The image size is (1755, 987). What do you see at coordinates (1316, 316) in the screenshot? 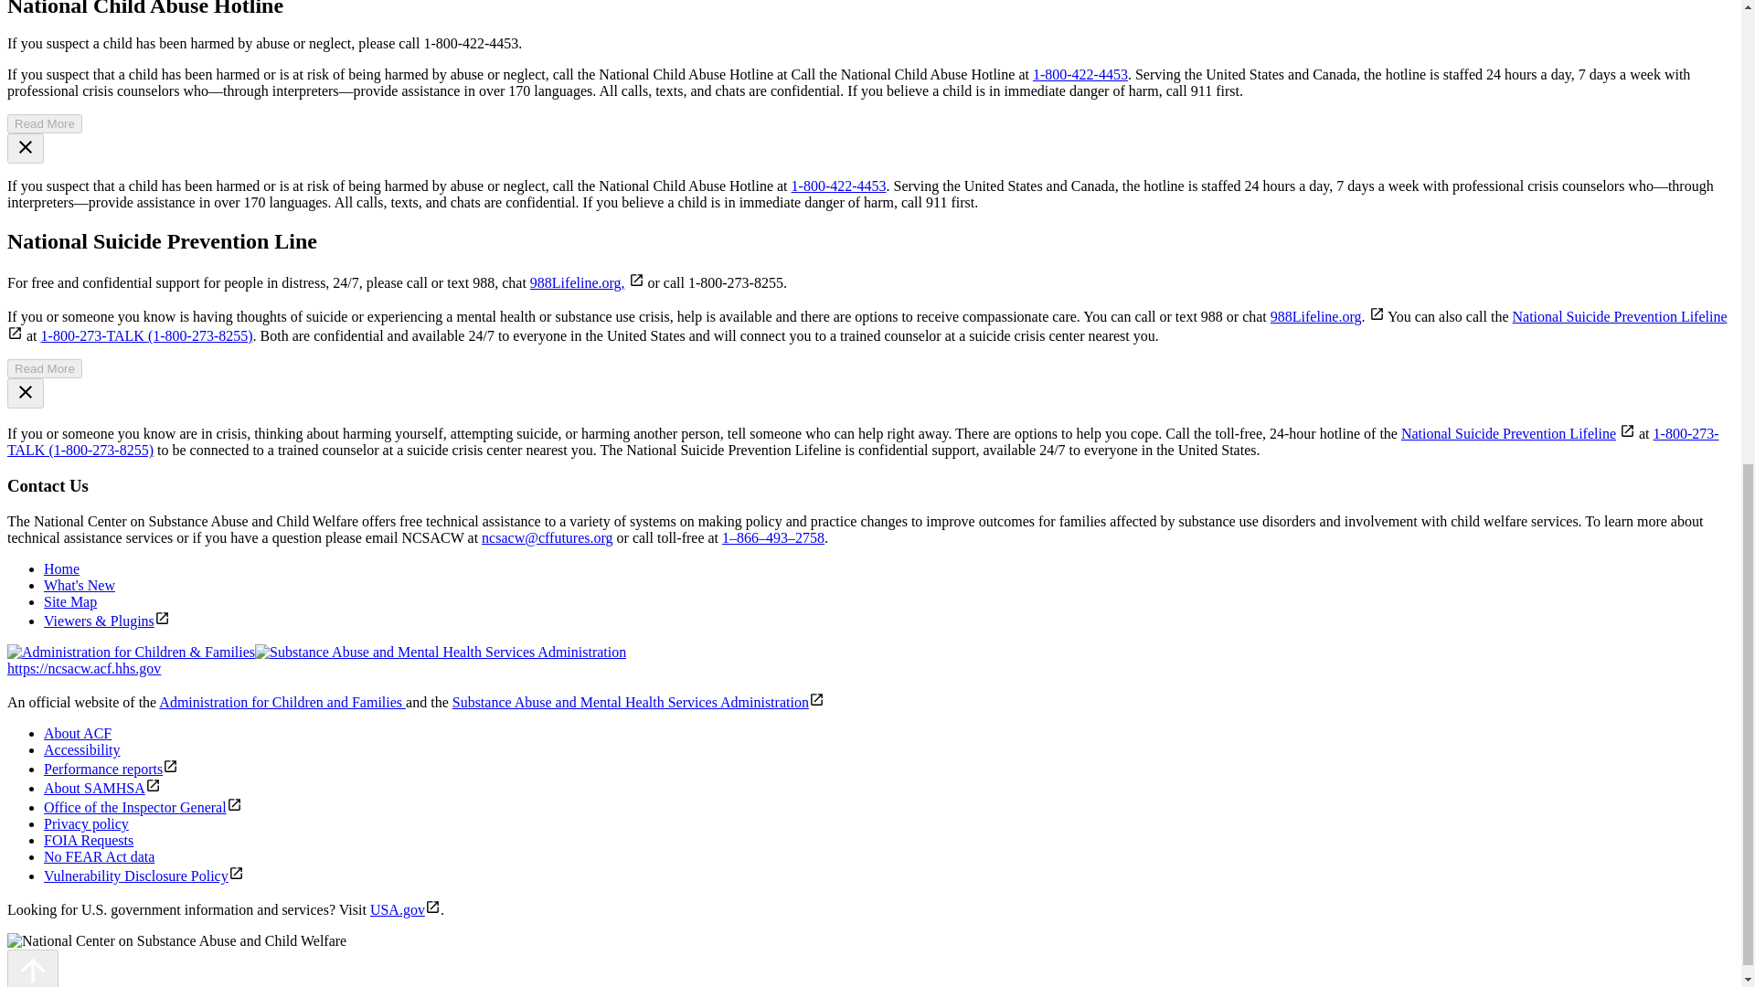
I see `988Lifeline.org` at bounding box center [1316, 316].